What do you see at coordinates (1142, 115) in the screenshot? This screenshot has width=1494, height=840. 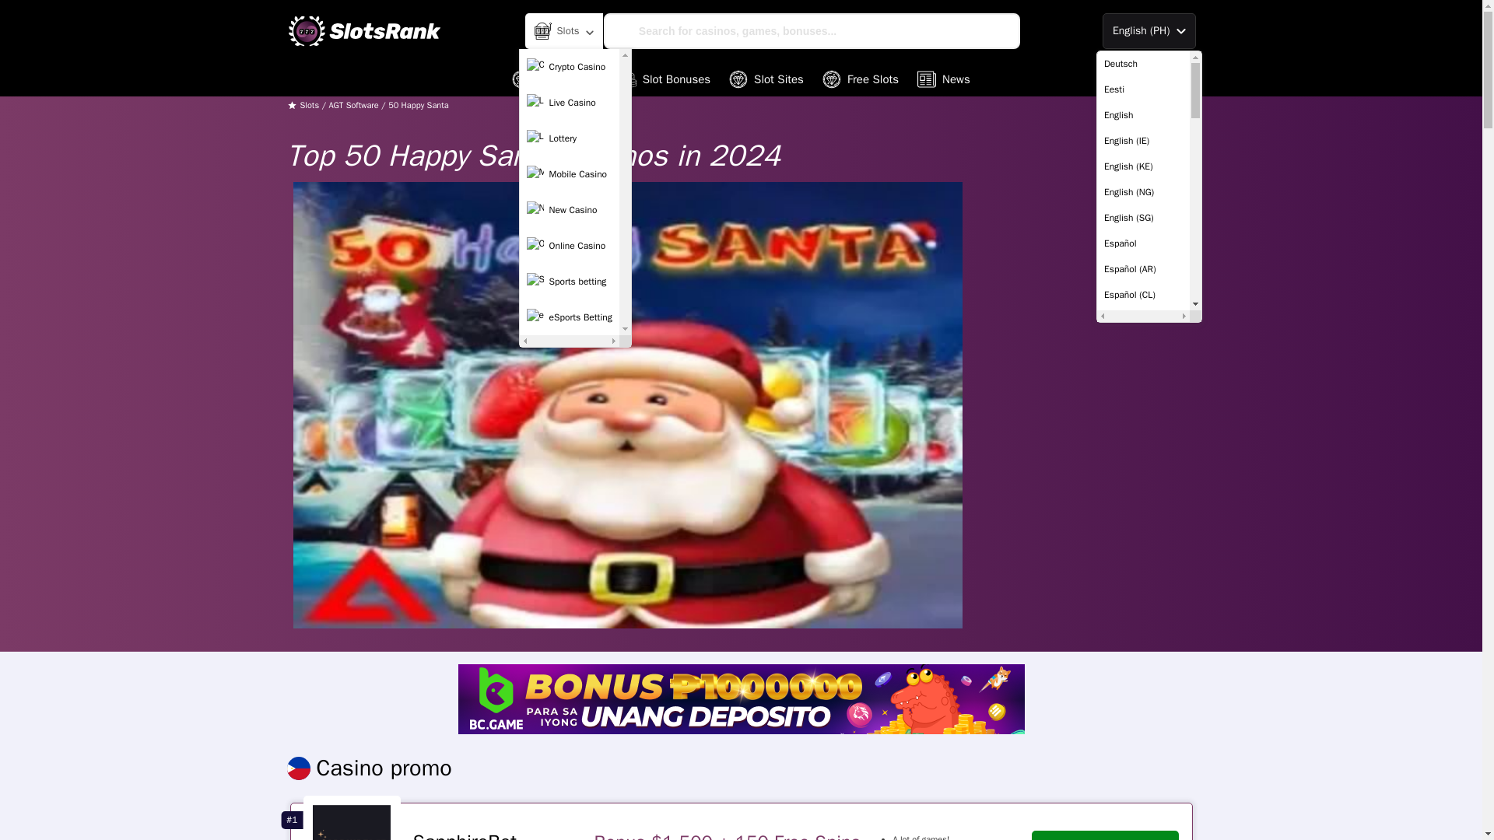 I see `English` at bounding box center [1142, 115].